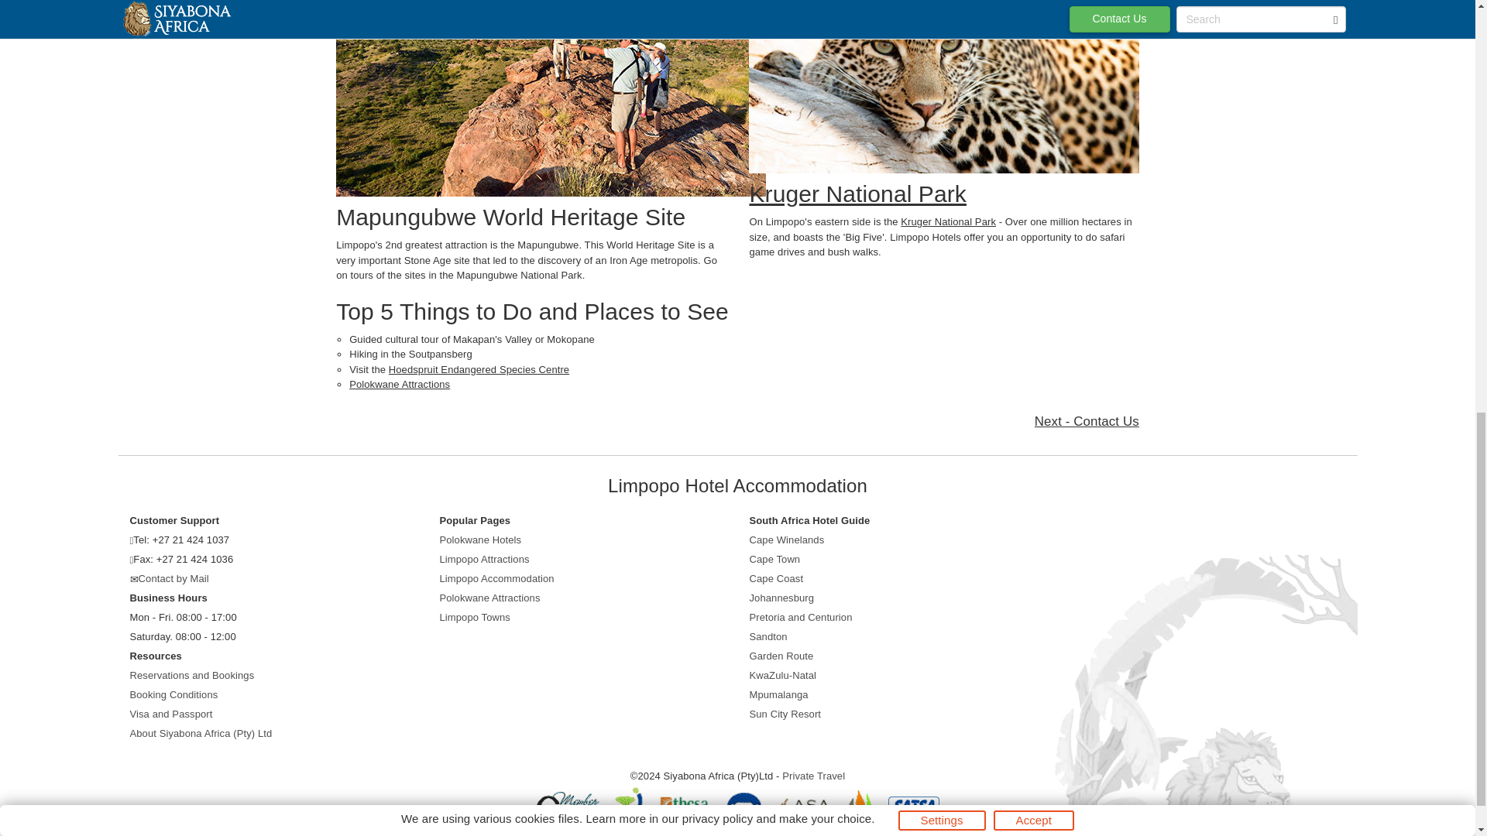 The height and width of the screenshot is (836, 1487). Describe the element at coordinates (173, 577) in the screenshot. I see `Contact by Mail` at that location.